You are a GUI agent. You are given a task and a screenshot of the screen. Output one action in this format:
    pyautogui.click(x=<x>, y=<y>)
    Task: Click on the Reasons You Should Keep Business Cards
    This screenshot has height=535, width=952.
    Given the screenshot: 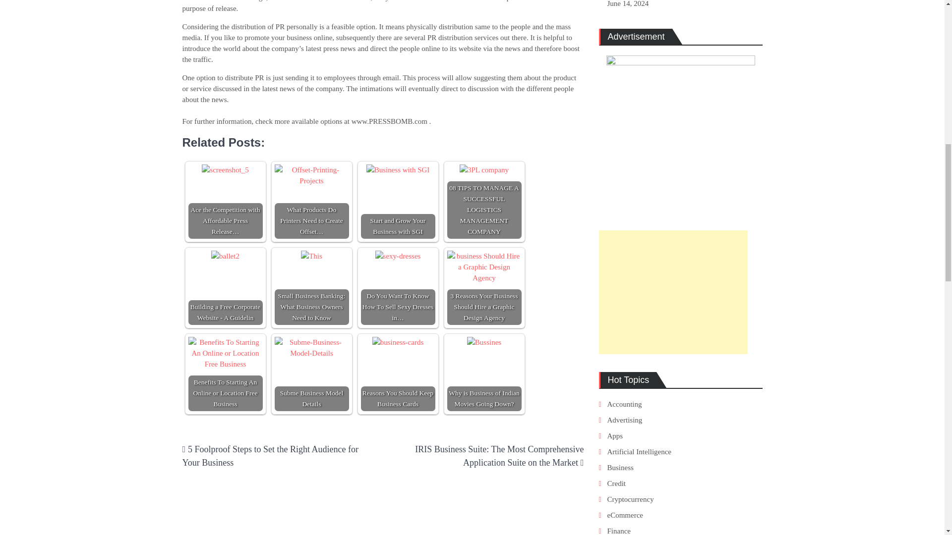 What is the action you would take?
    pyautogui.click(x=398, y=342)
    